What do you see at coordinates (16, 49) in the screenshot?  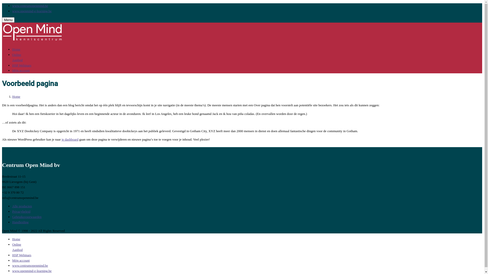 I see `Home` at bounding box center [16, 49].